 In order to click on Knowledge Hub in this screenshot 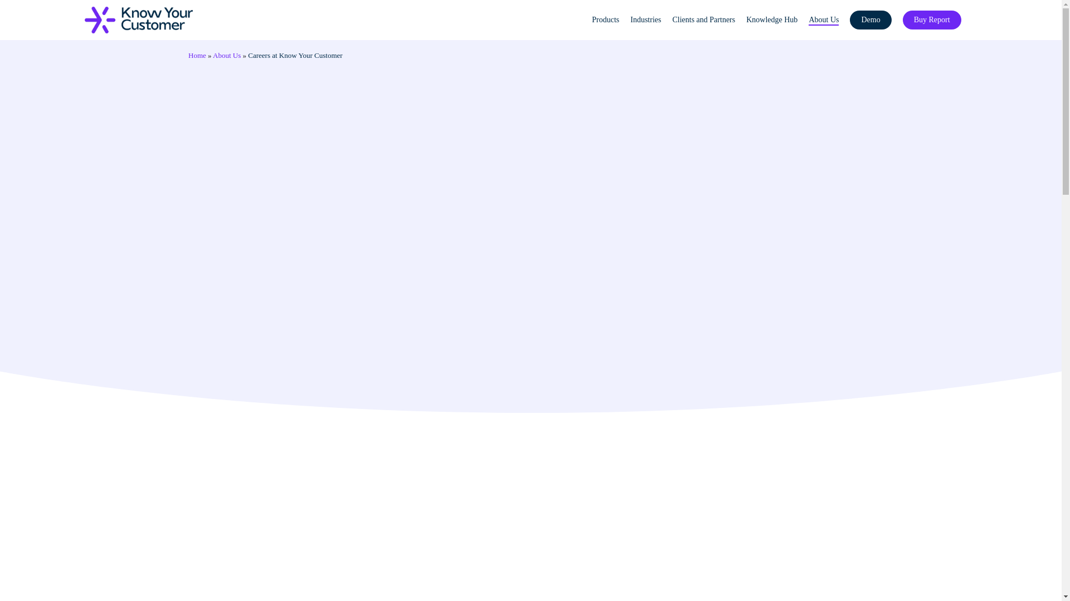, I will do `click(771, 20)`.